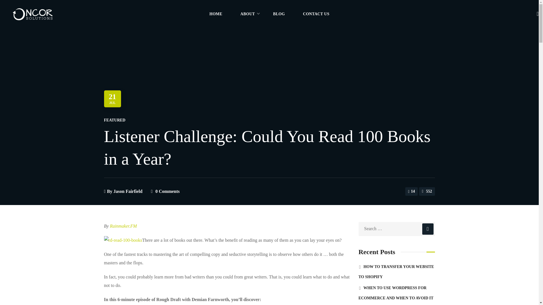 The height and width of the screenshot is (305, 543). I want to click on FEATURED, so click(115, 120).